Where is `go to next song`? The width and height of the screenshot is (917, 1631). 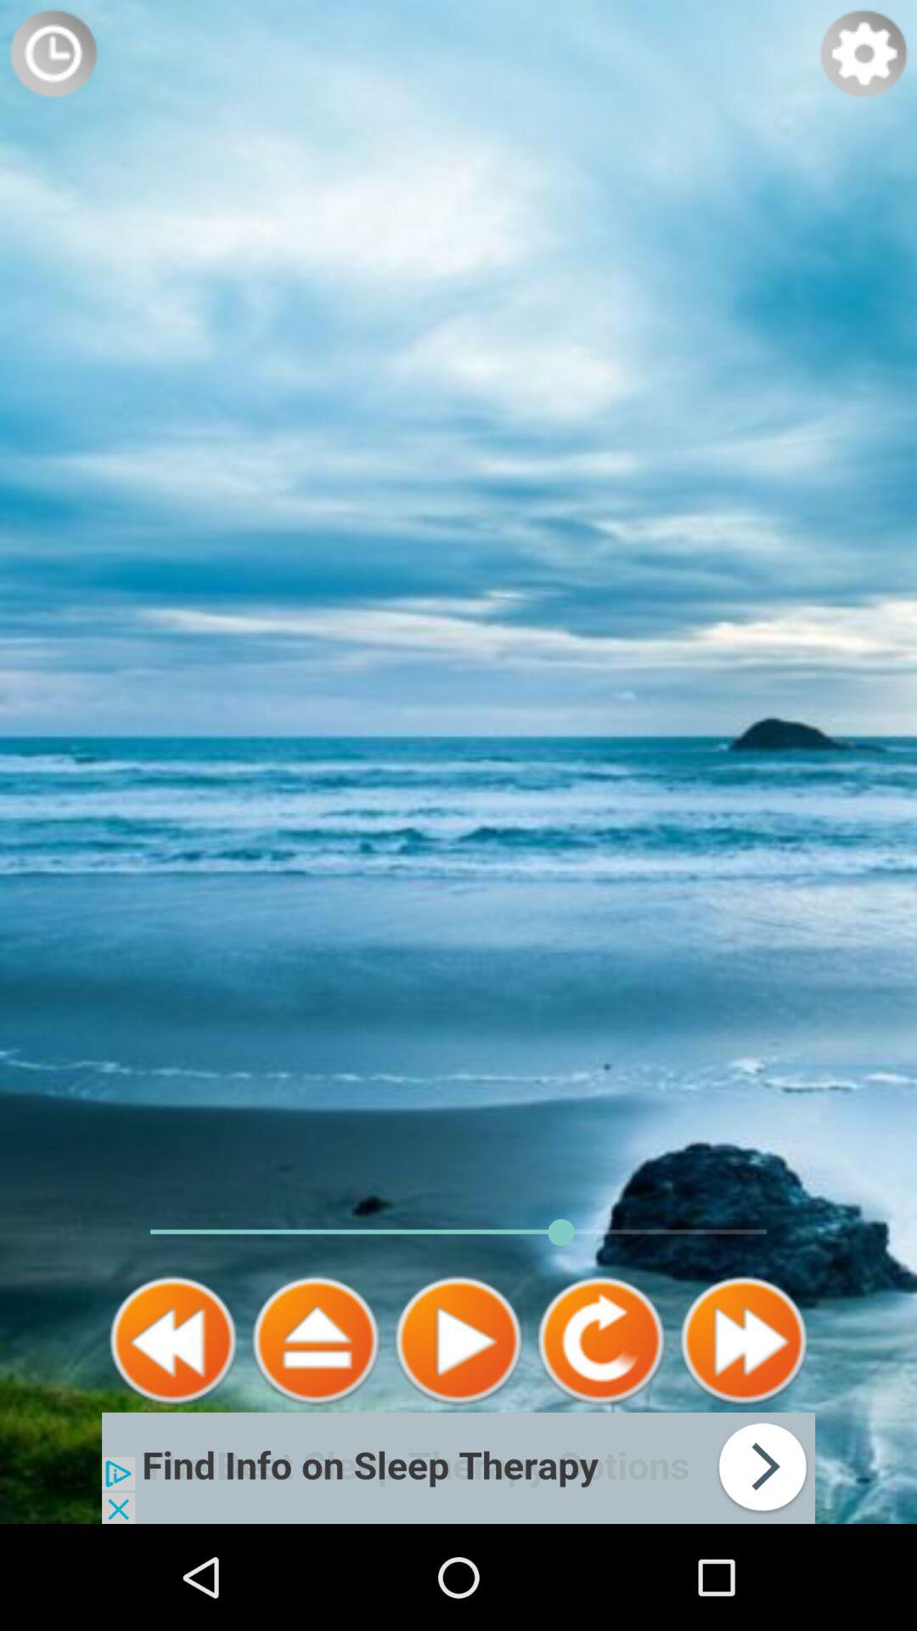
go to next song is located at coordinates (744, 1340).